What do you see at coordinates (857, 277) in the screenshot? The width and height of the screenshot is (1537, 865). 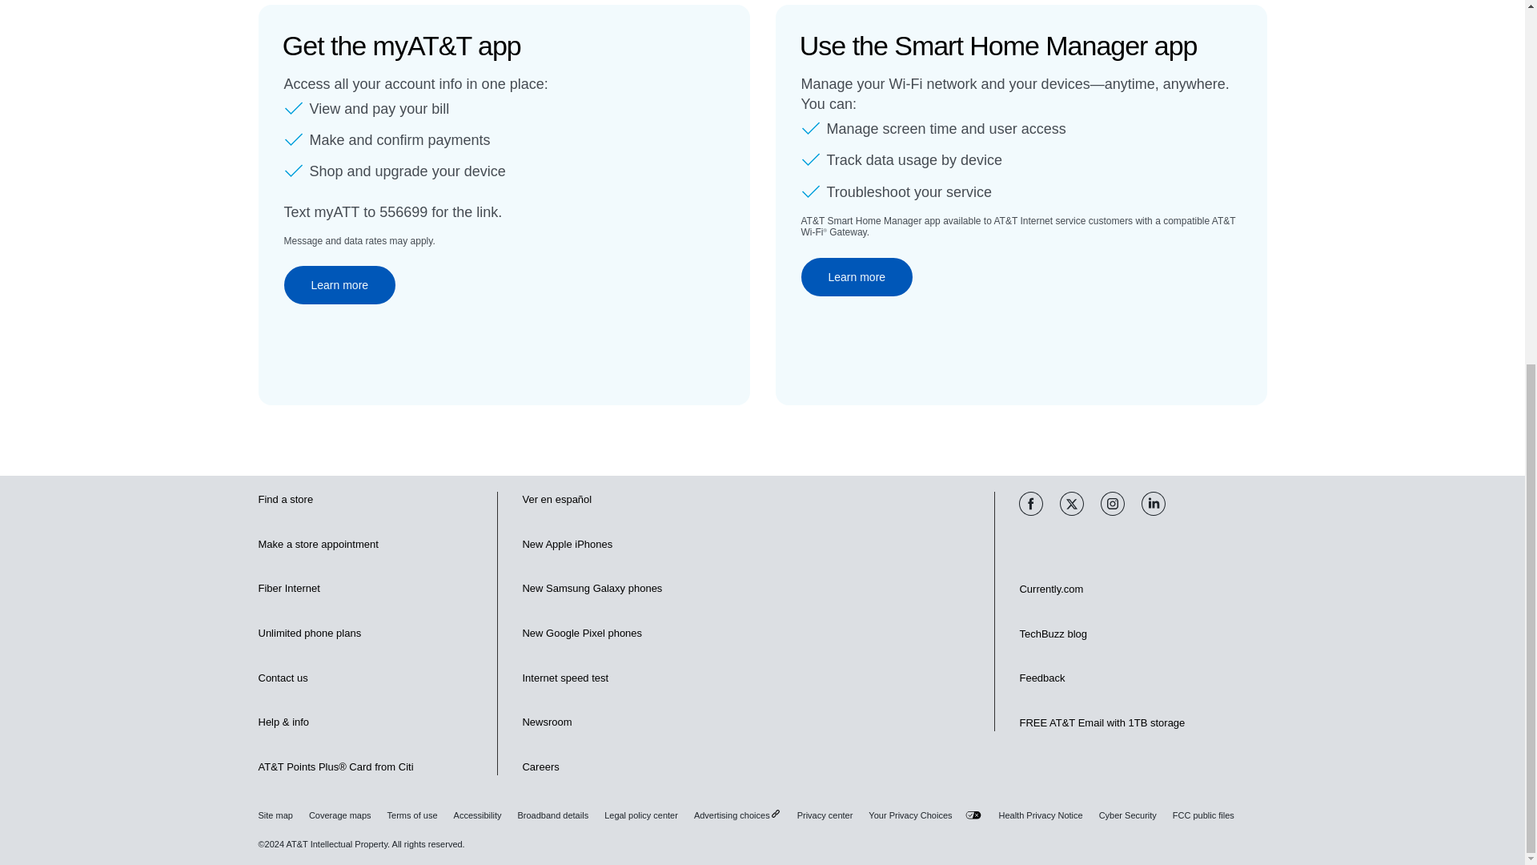 I see `Learn more` at bounding box center [857, 277].